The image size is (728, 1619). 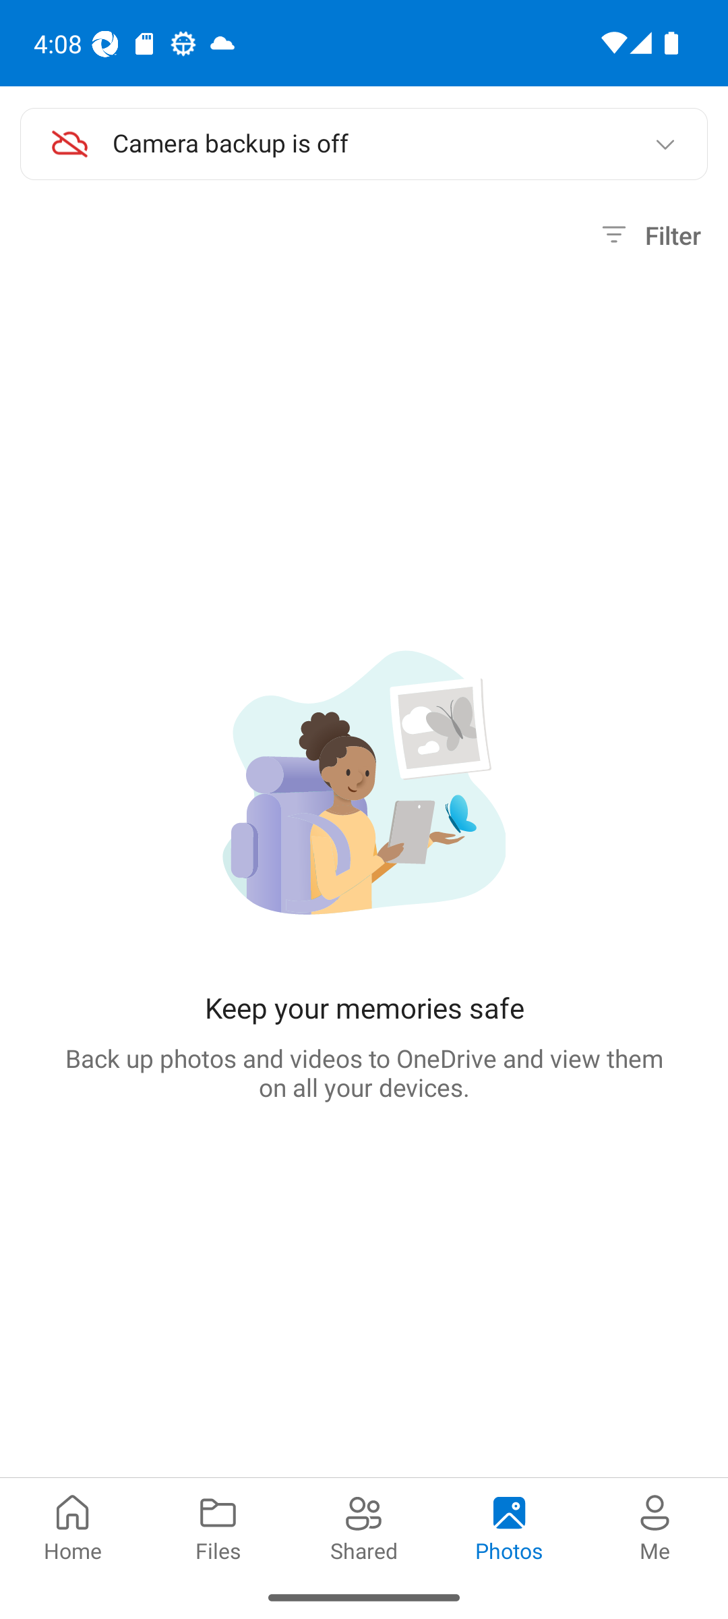 I want to click on Expand camera status banner, so click(x=665, y=144).